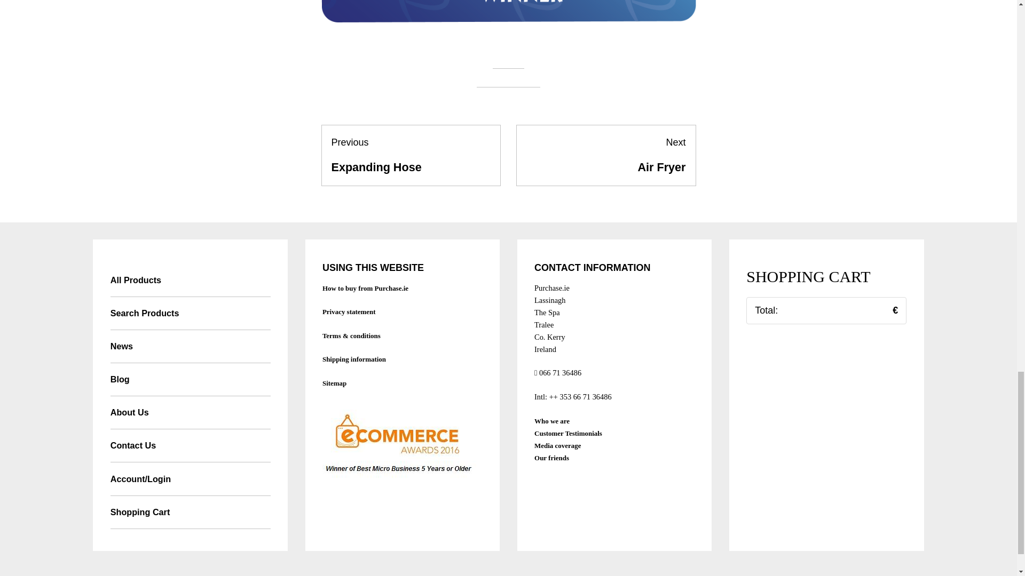 The width and height of the screenshot is (1025, 576). I want to click on Shopping Cart, so click(190, 512).